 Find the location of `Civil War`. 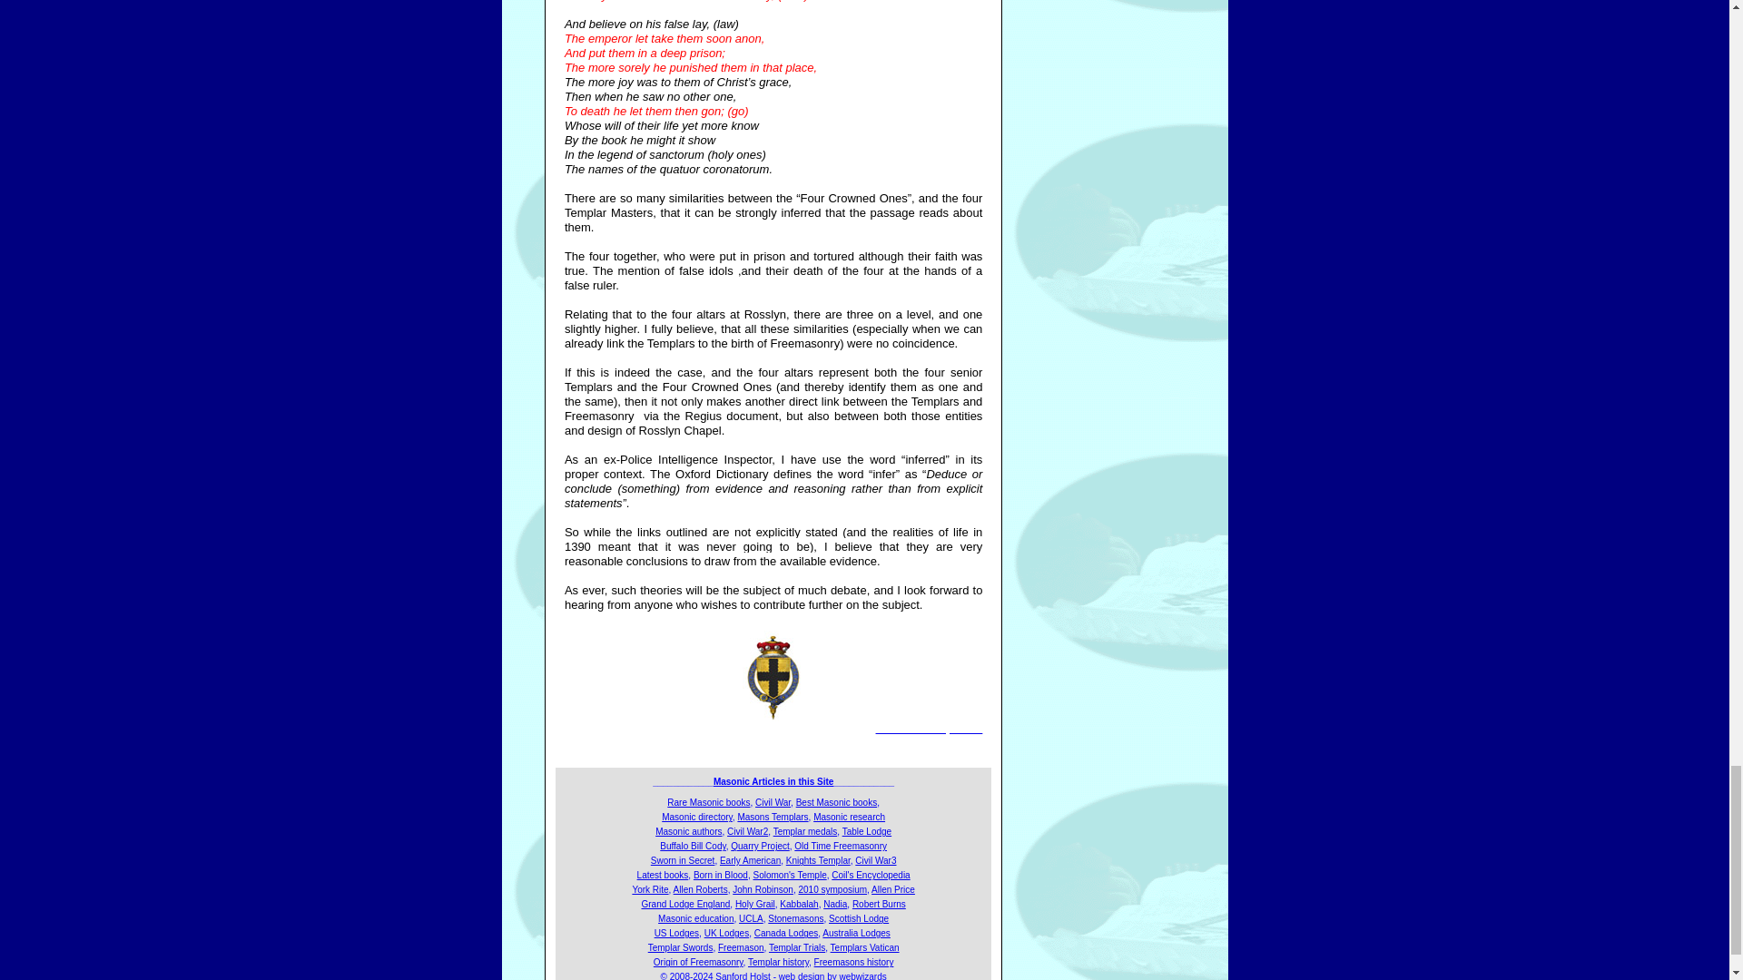

Civil War is located at coordinates (773, 802).